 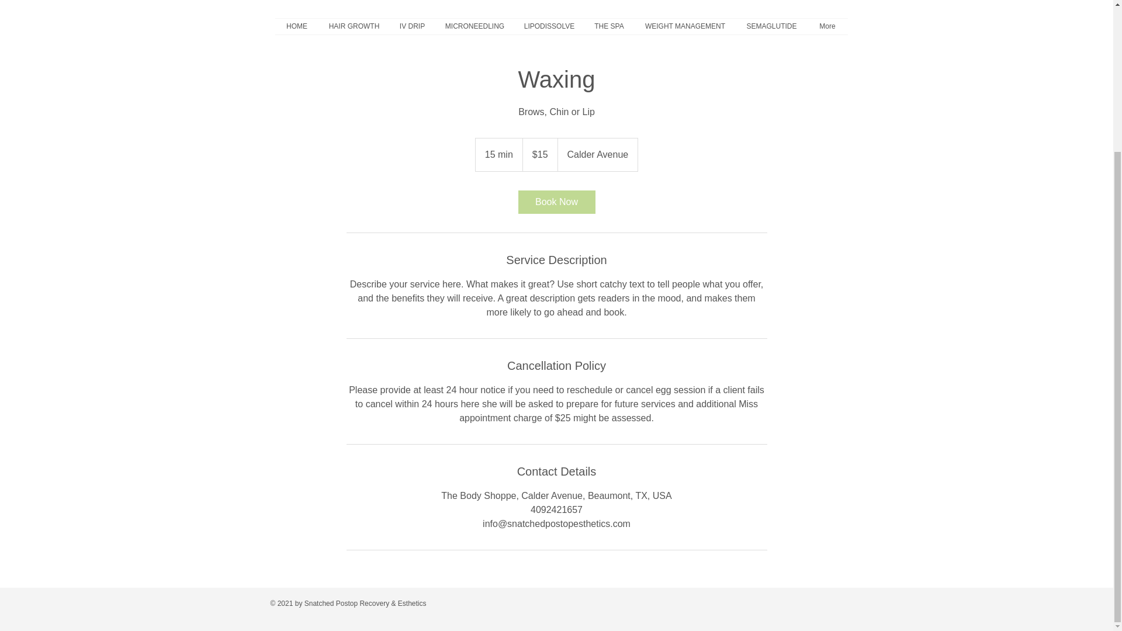 What do you see at coordinates (771, 27) in the screenshot?
I see `SEMAGLUTIDE` at bounding box center [771, 27].